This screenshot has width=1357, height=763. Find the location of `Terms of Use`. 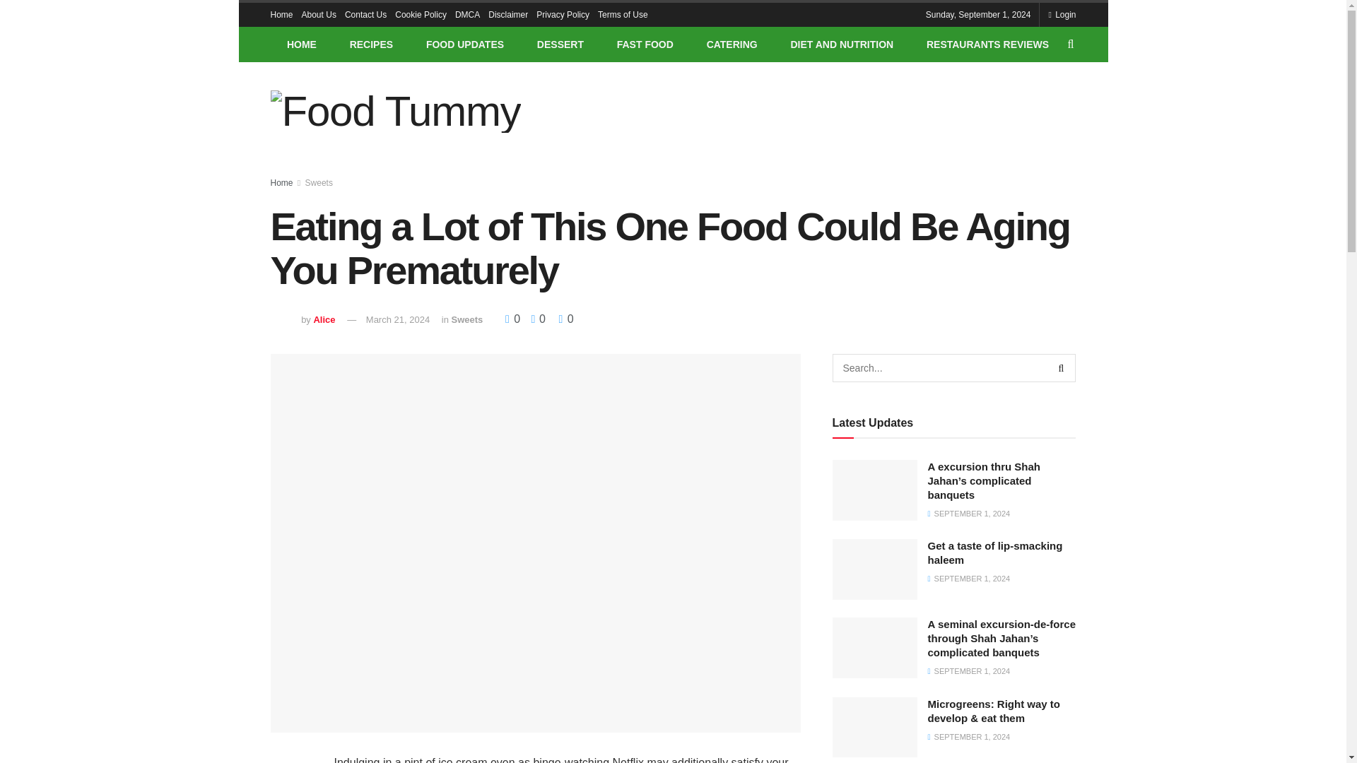

Terms of Use is located at coordinates (623, 14).